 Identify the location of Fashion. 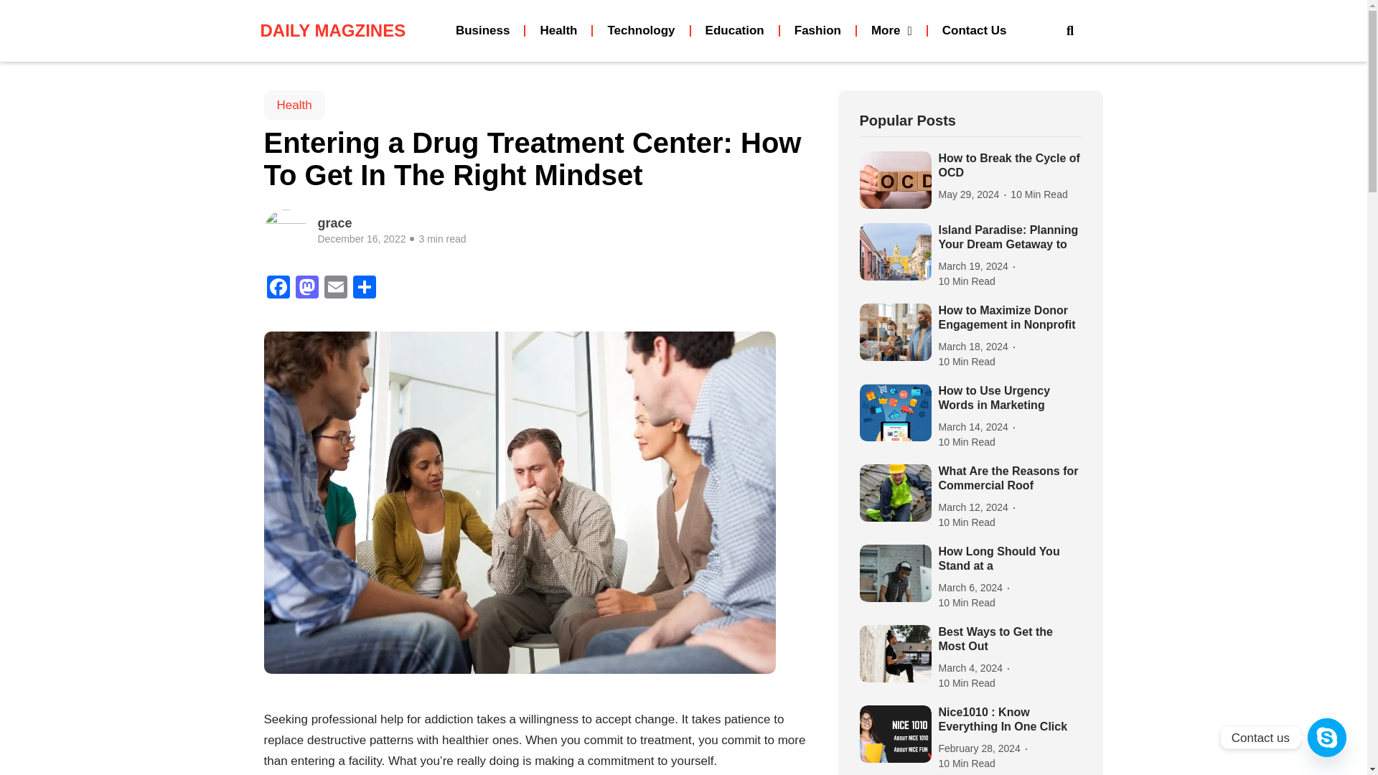
(817, 30).